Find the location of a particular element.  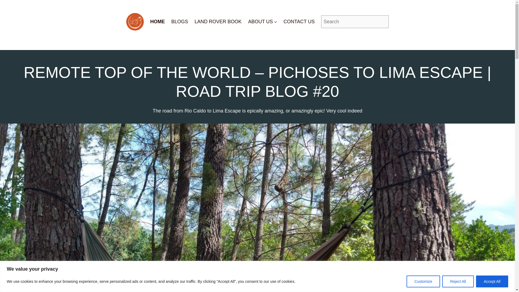

Customize is located at coordinates (423, 281).